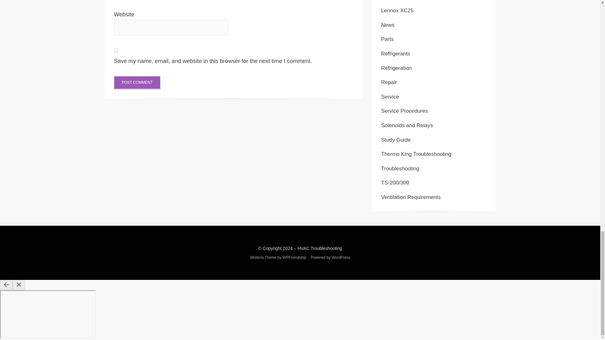  I want to click on Post Comment, so click(137, 82).